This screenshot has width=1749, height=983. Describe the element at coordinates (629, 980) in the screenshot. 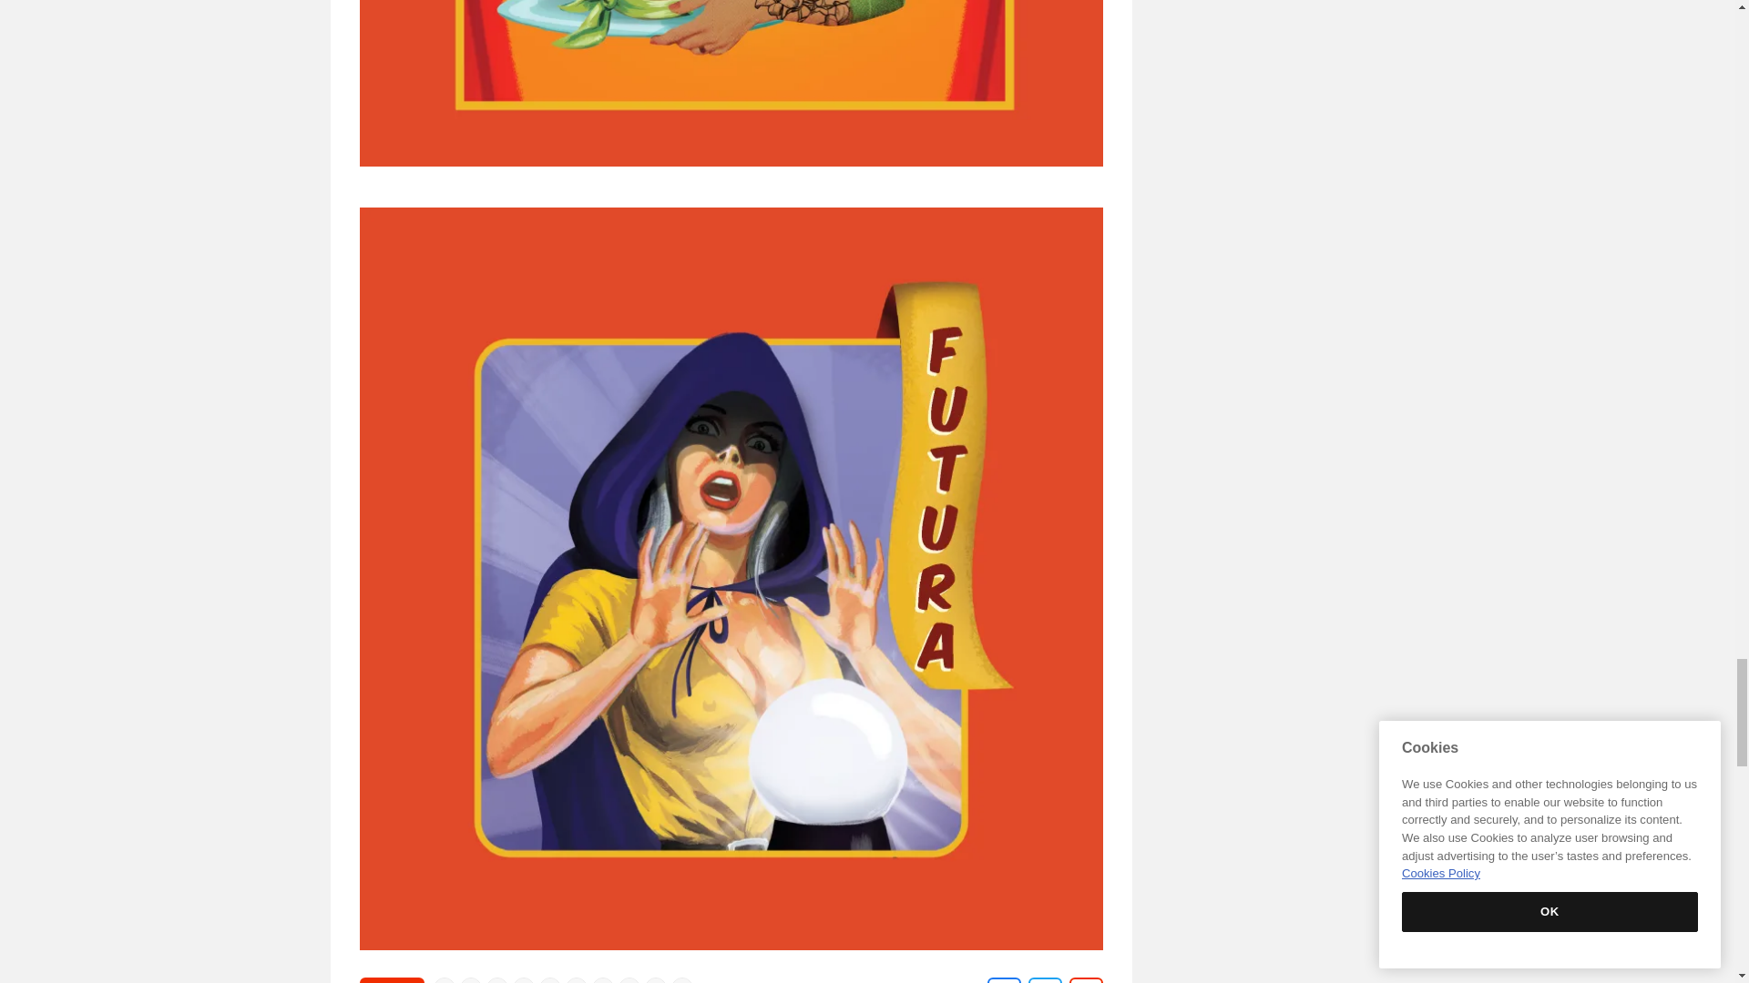

I see `Alexander Pulido meralla` at that location.